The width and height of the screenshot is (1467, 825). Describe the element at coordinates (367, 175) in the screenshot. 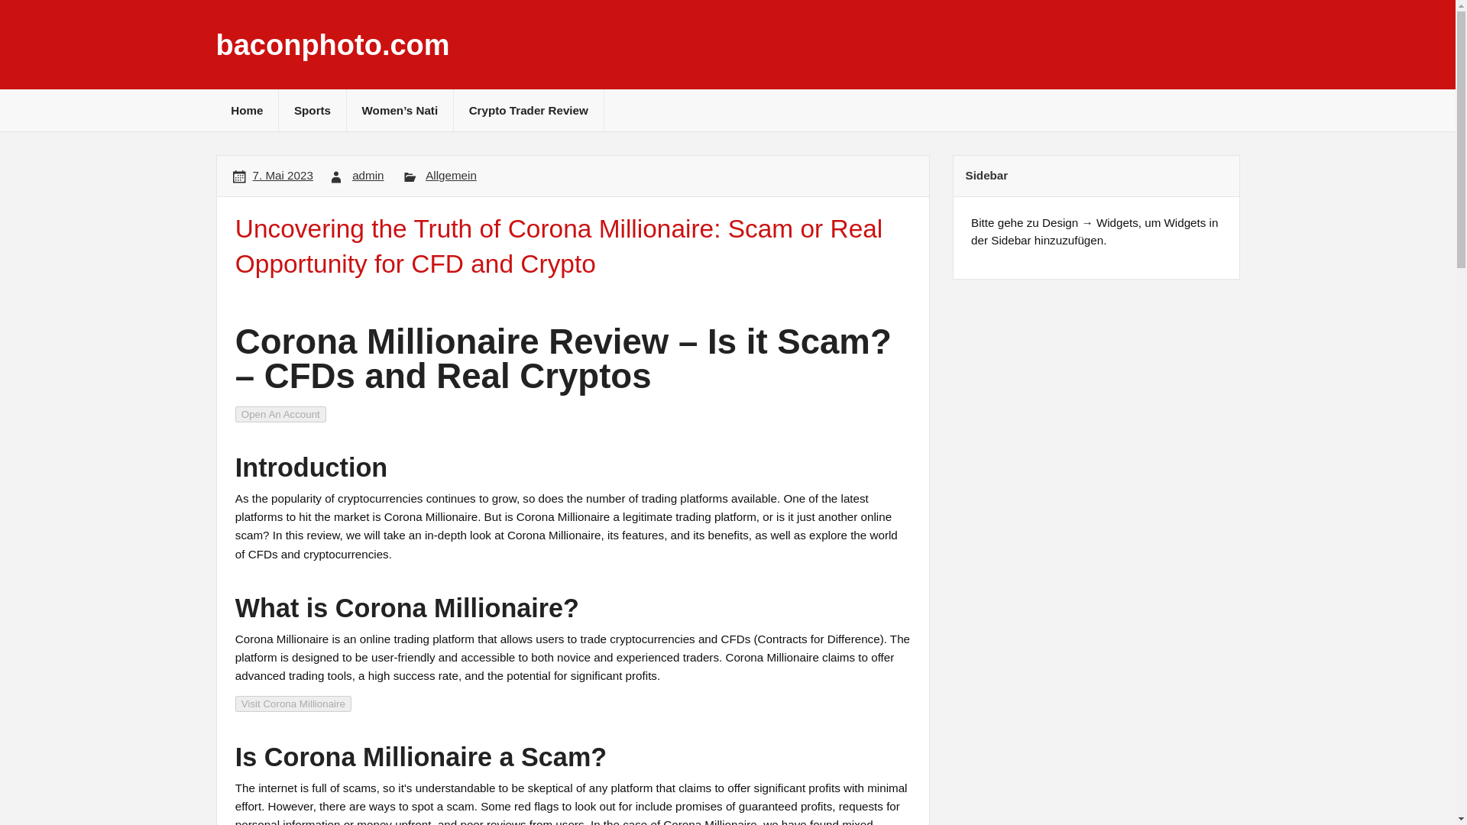

I see `admin` at that location.